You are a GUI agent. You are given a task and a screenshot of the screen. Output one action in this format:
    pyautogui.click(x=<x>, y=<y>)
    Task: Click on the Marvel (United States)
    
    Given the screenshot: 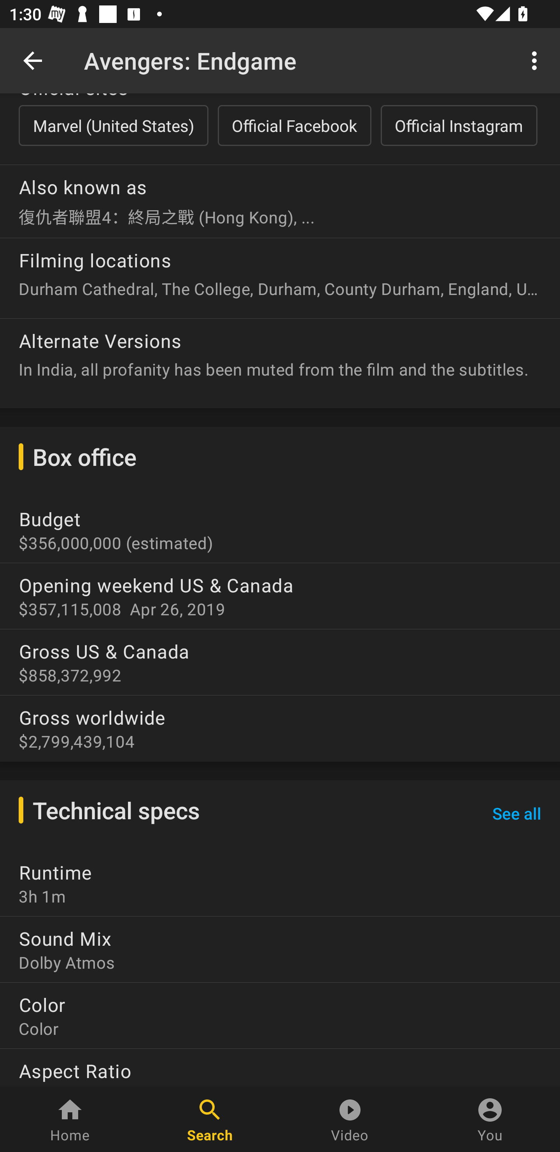 What is the action you would take?
    pyautogui.click(x=113, y=125)
    